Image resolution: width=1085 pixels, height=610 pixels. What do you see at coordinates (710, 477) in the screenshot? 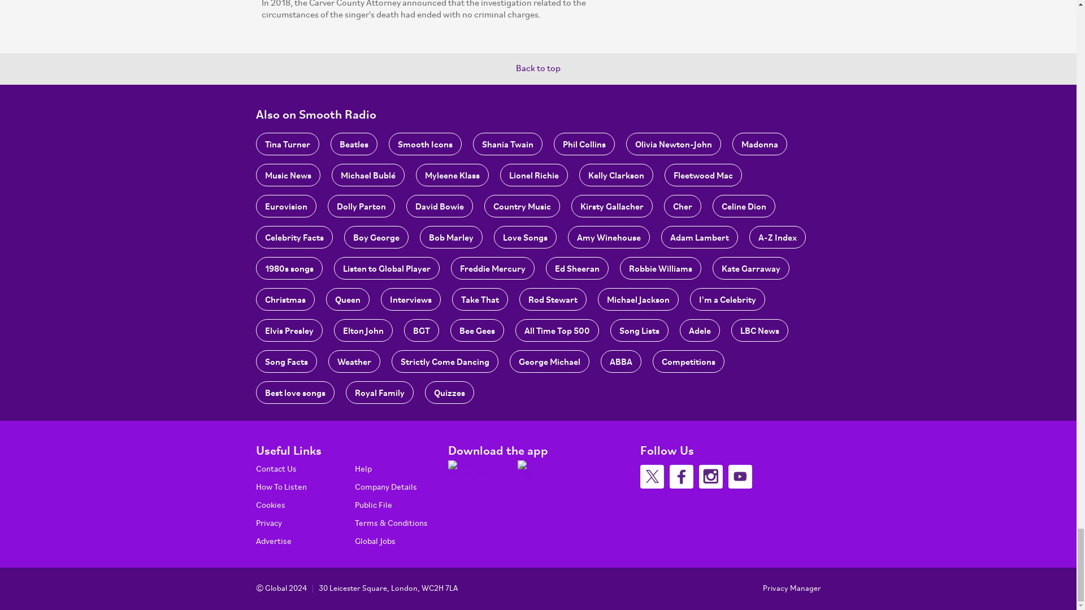
I see `Follow Smooth on Instagram` at bounding box center [710, 477].